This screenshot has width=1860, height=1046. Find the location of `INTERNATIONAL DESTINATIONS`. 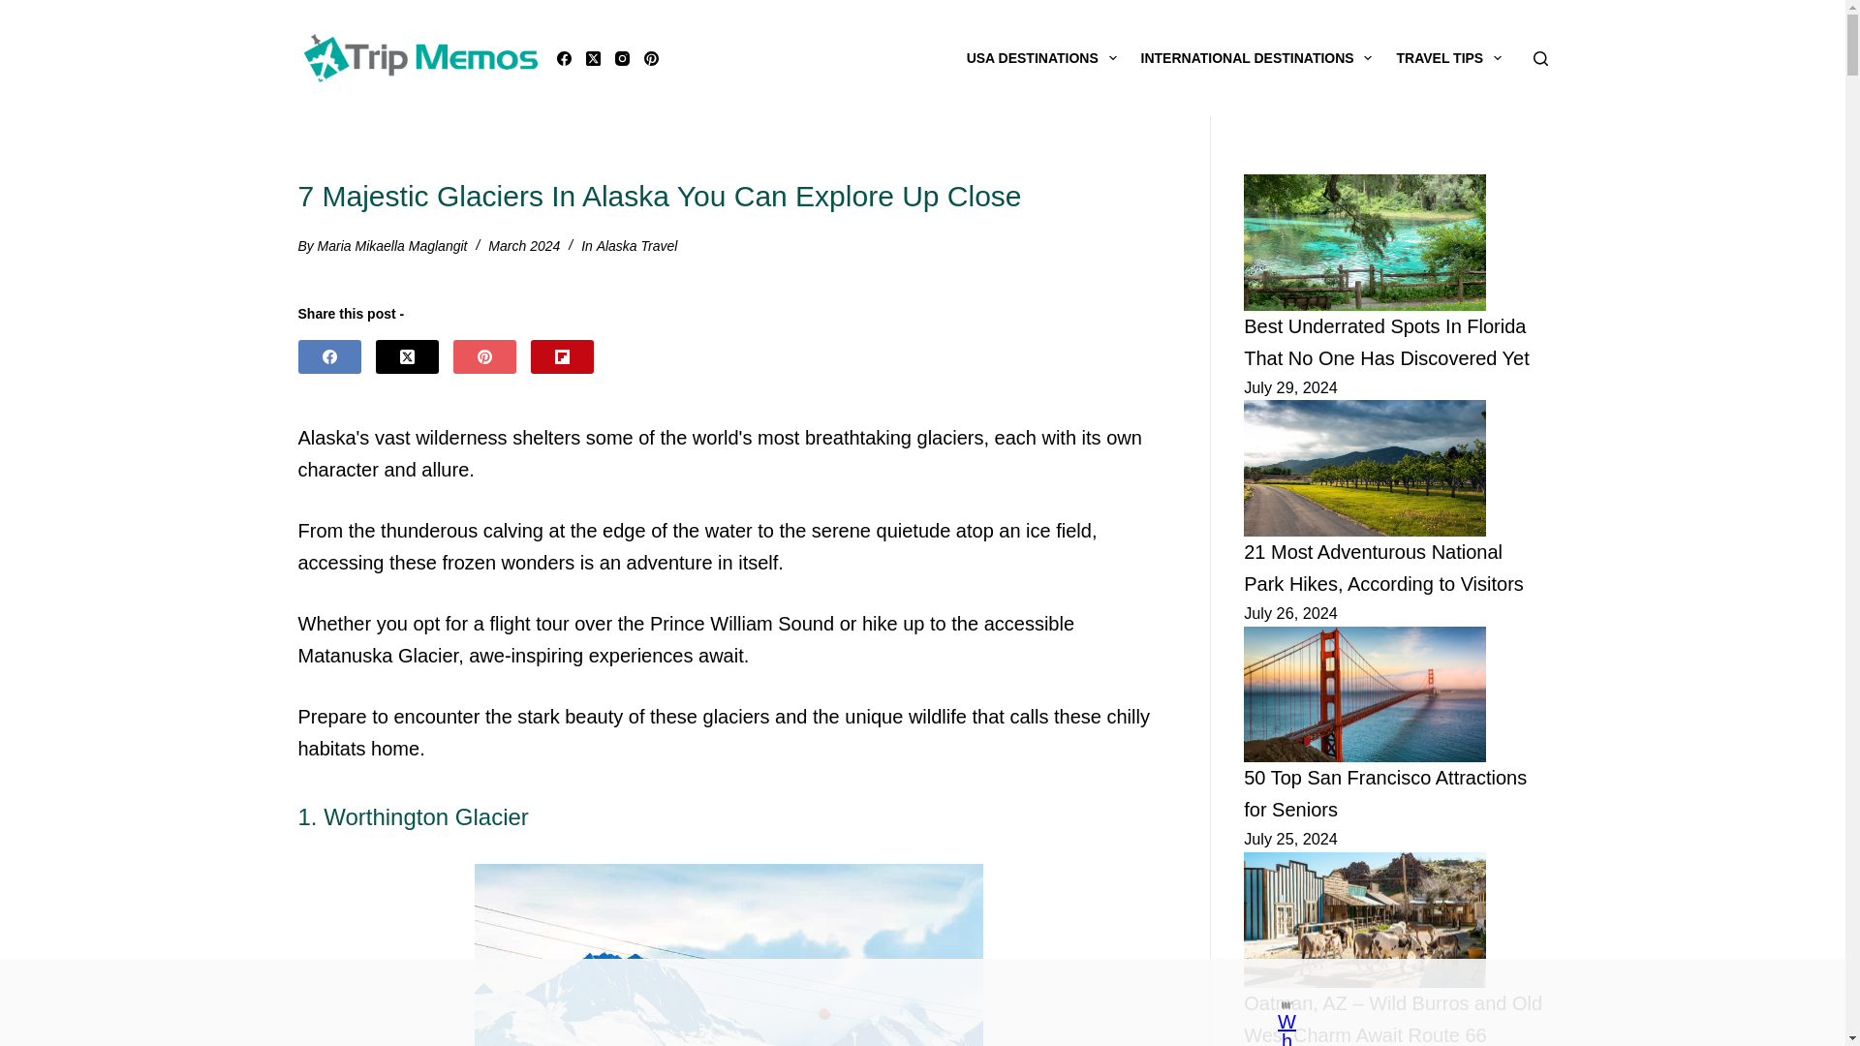

INTERNATIONAL DESTINATIONS is located at coordinates (1255, 58).